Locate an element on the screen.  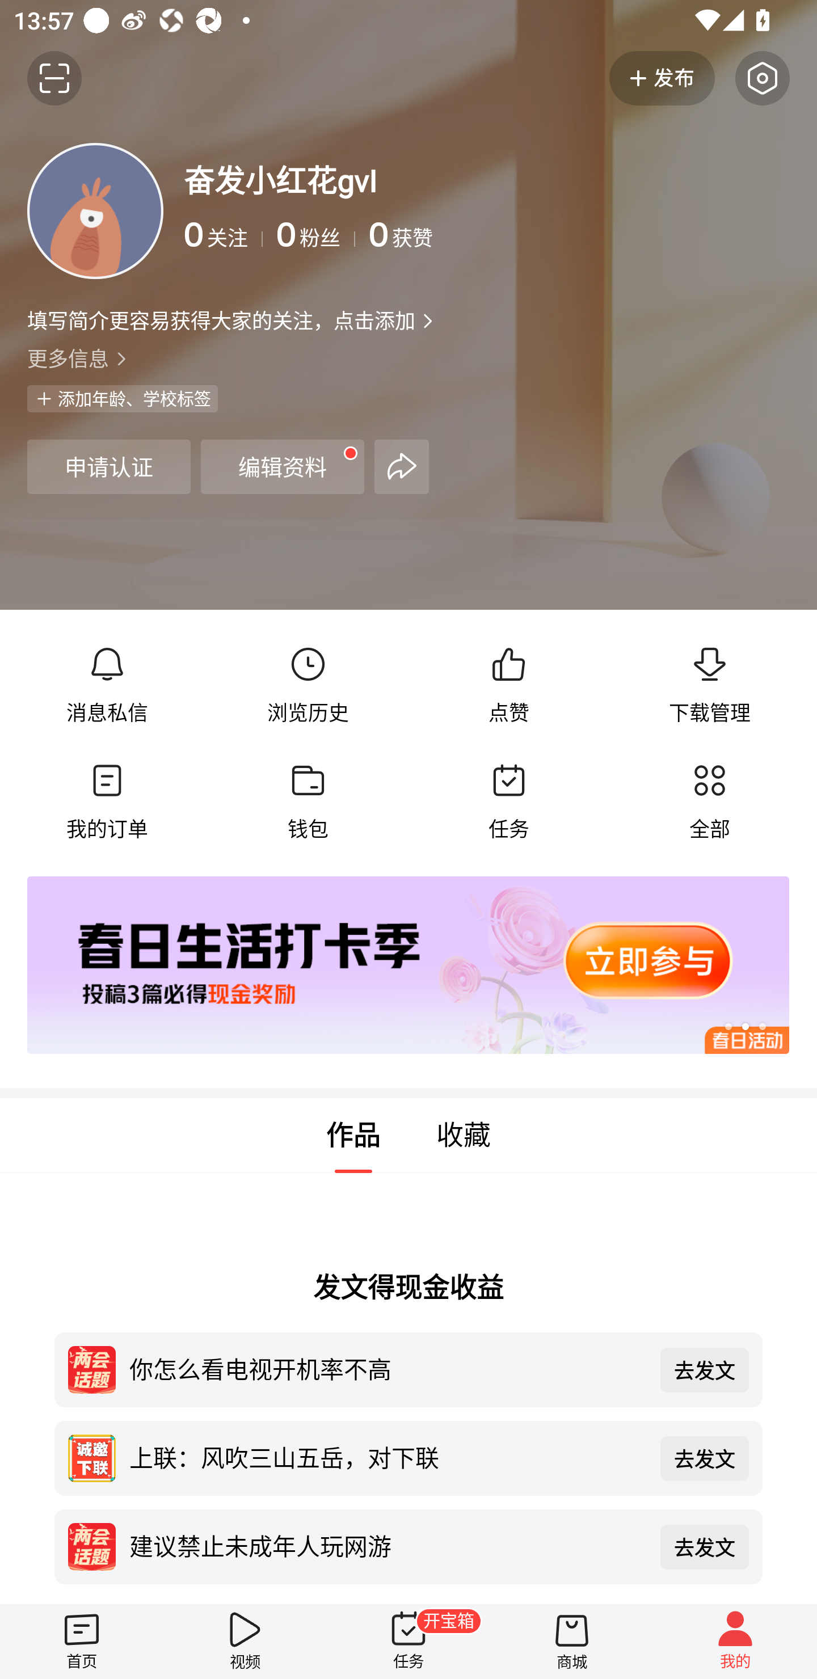
填写简介更容易获得大家的关注，点击添加 is located at coordinates (221, 320).